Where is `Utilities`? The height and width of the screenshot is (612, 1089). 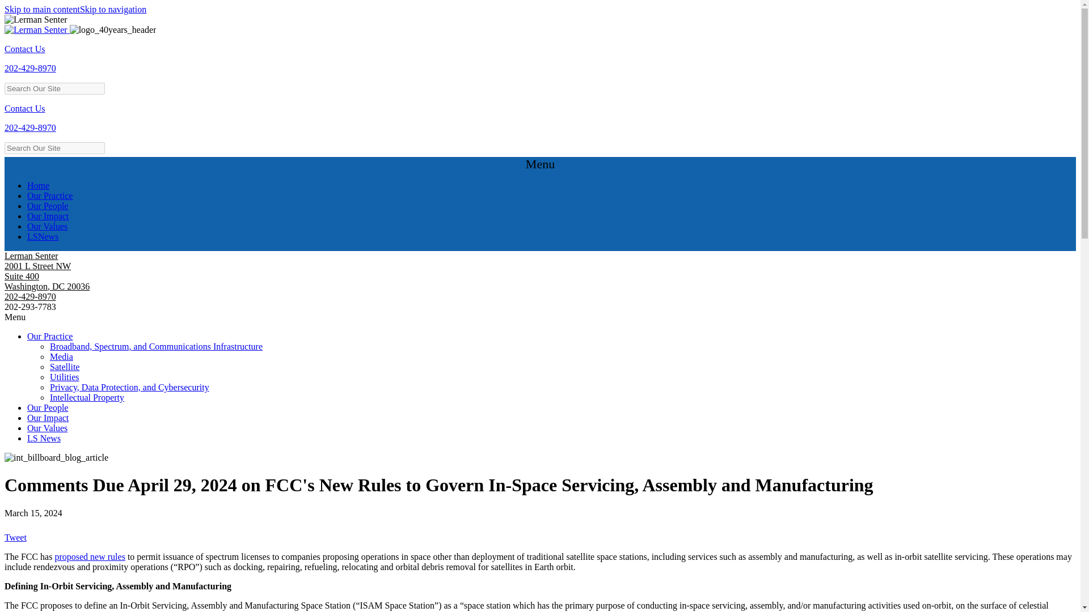
Utilities is located at coordinates (65, 376).